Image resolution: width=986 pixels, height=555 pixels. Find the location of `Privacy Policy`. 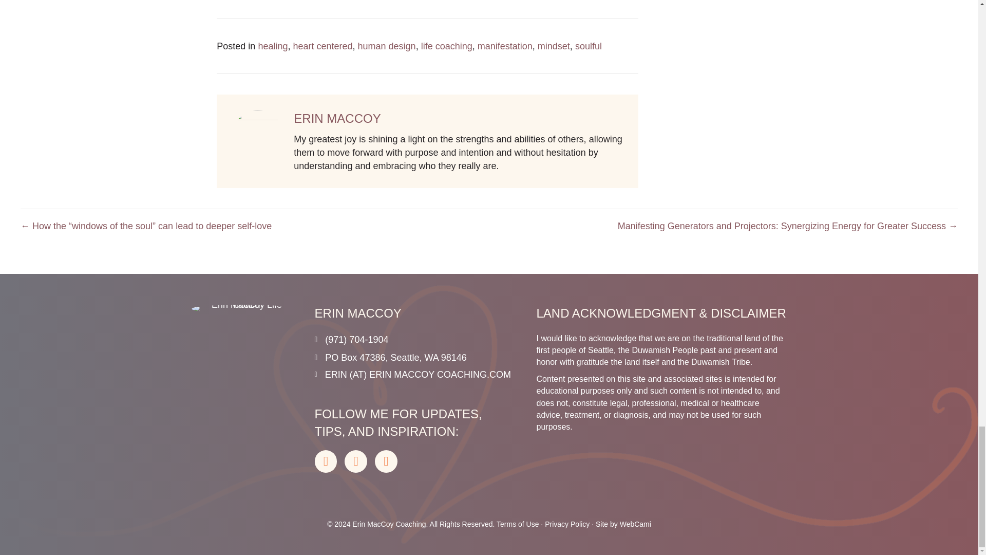

Privacy Policy is located at coordinates (566, 524).